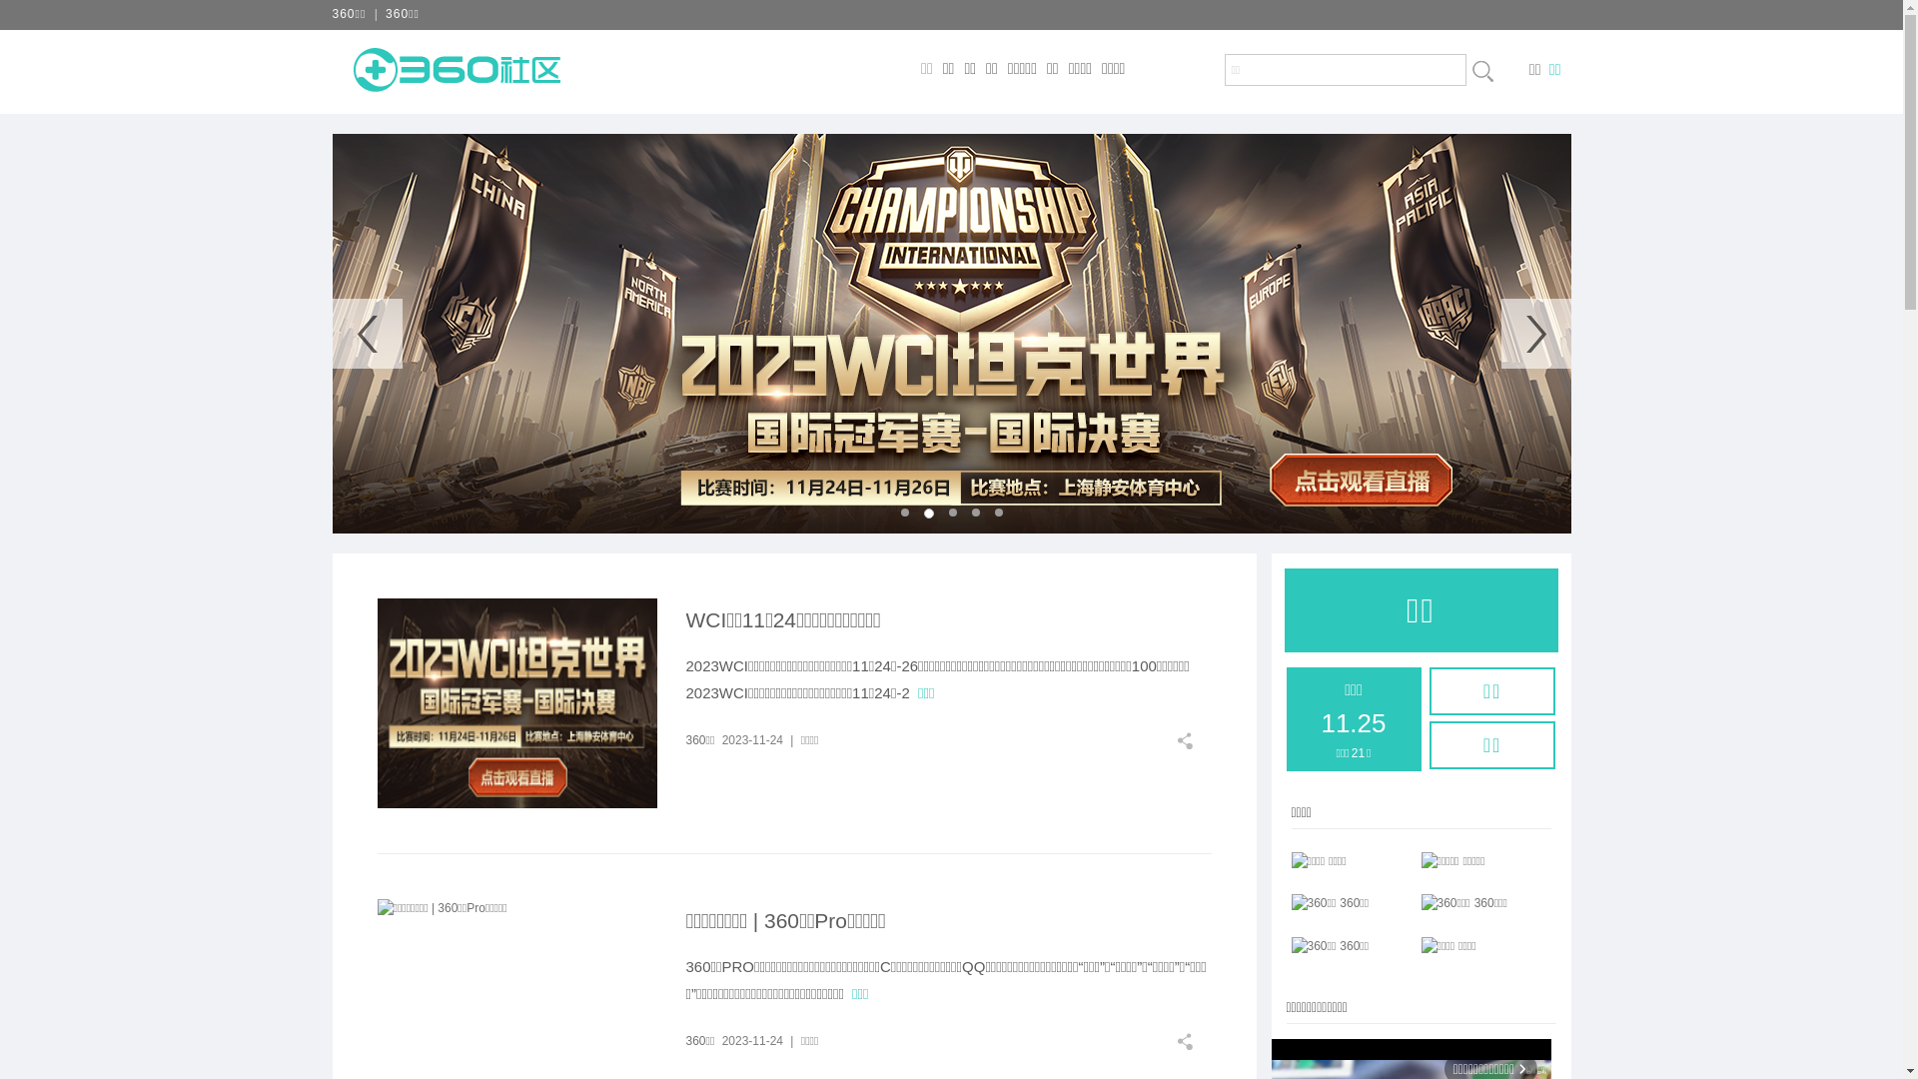 The image size is (1918, 1079). I want to click on  , so click(1193, 1041).